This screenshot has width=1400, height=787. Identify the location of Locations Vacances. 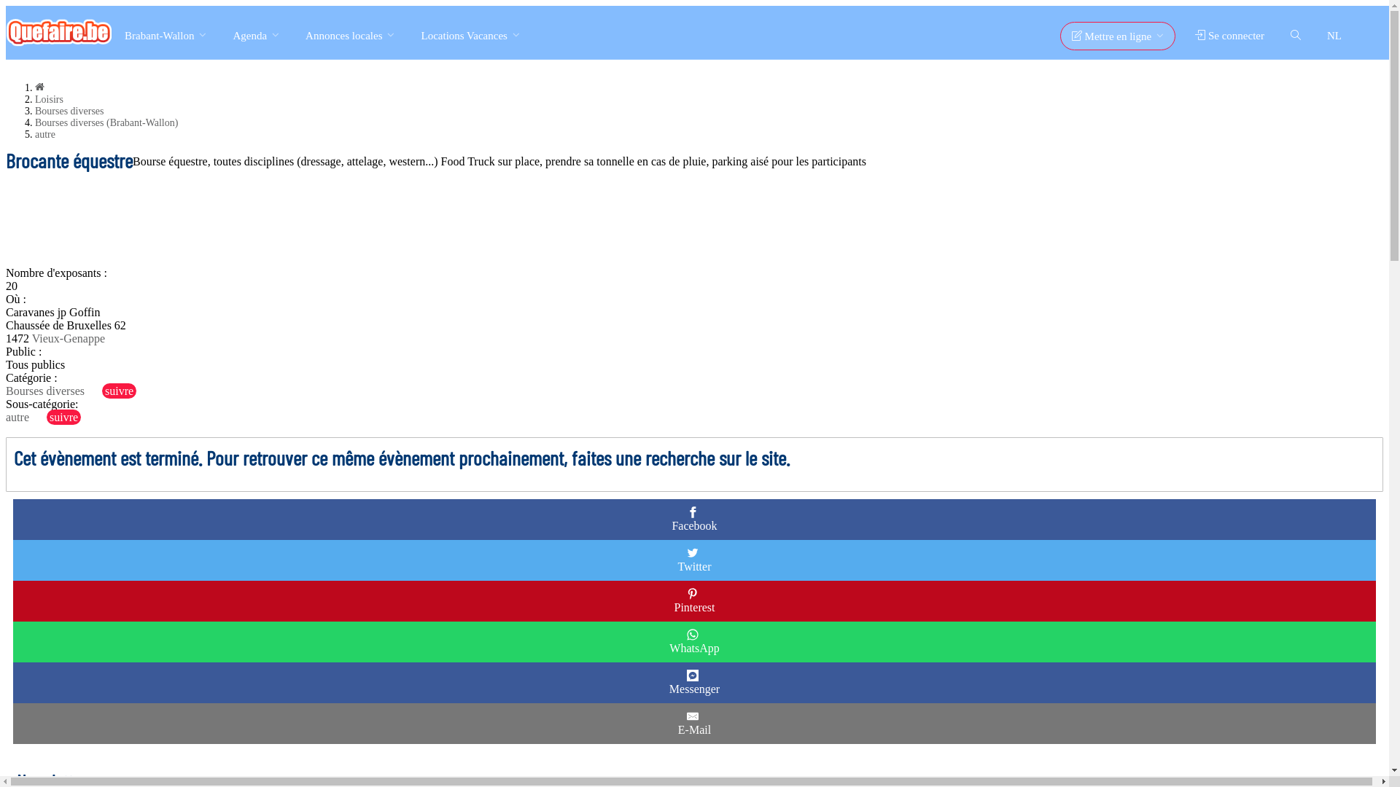
(470, 35).